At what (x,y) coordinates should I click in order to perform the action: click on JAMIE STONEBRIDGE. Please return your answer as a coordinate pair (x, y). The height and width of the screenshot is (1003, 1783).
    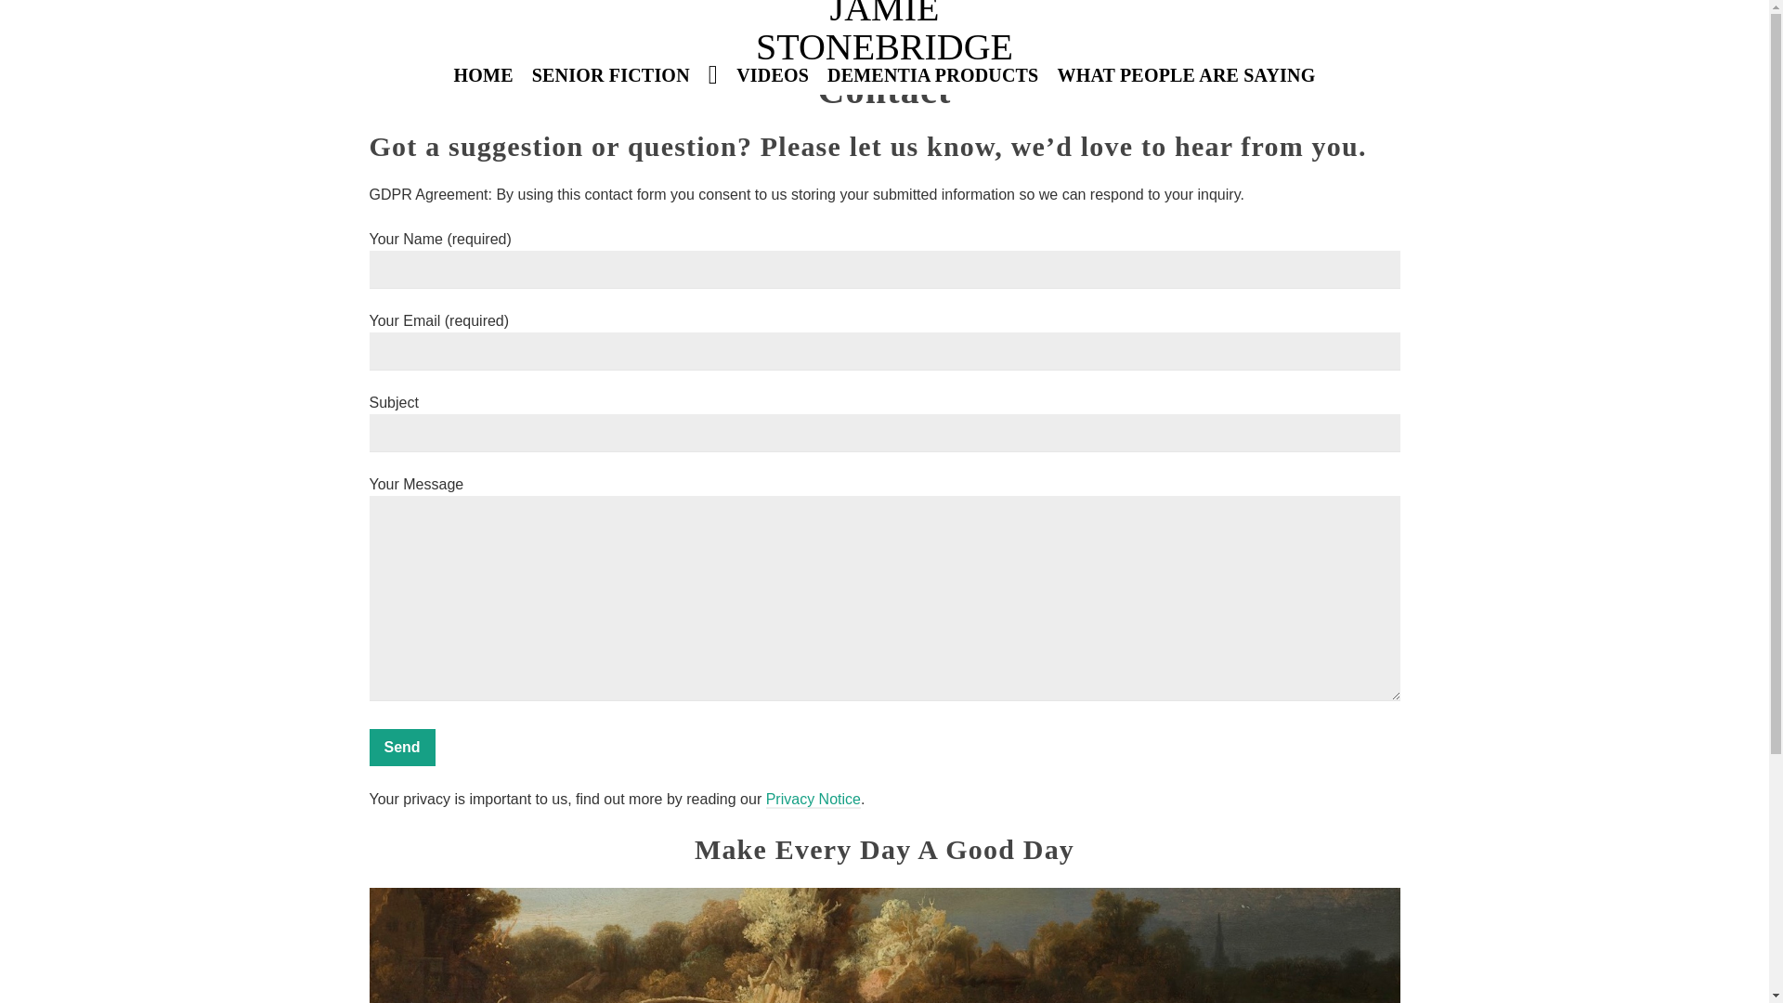
    Looking at the image, I should click on (884, 28).